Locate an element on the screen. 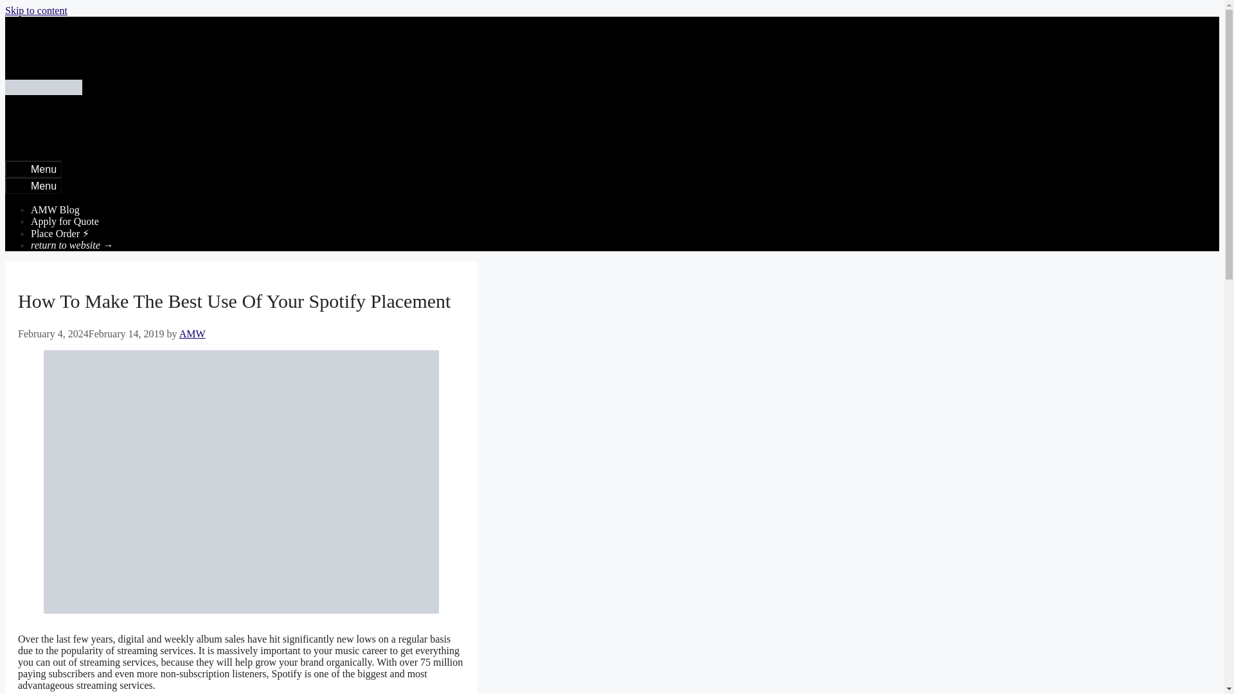 Image resolution: width=1234 pixels, height=694 pixels. AMW Blog is located at coordinates (55, 209).